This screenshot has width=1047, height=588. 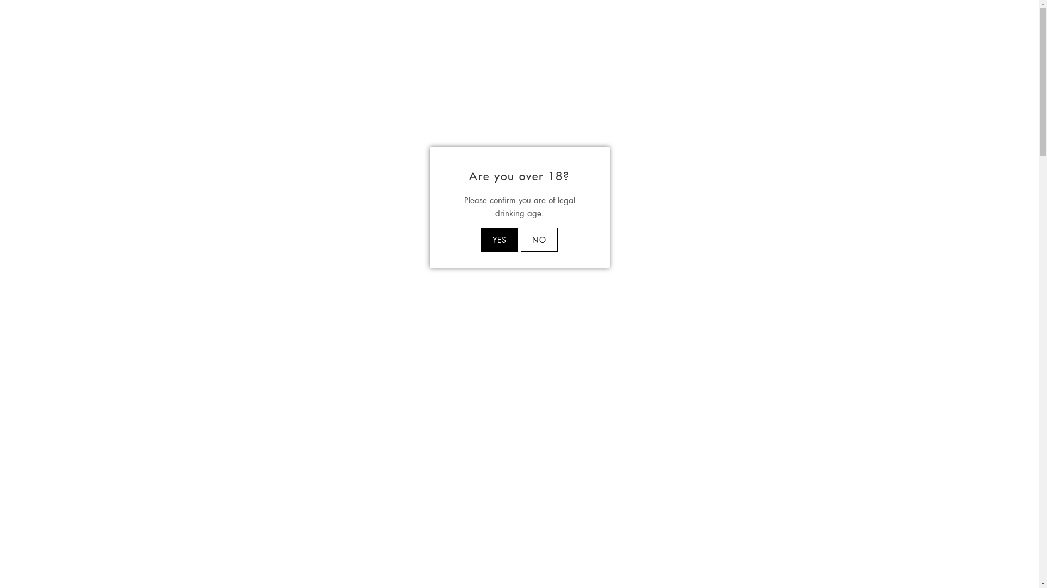 I want to click on Sauvignon Blanc, so click(x=119, y=326).